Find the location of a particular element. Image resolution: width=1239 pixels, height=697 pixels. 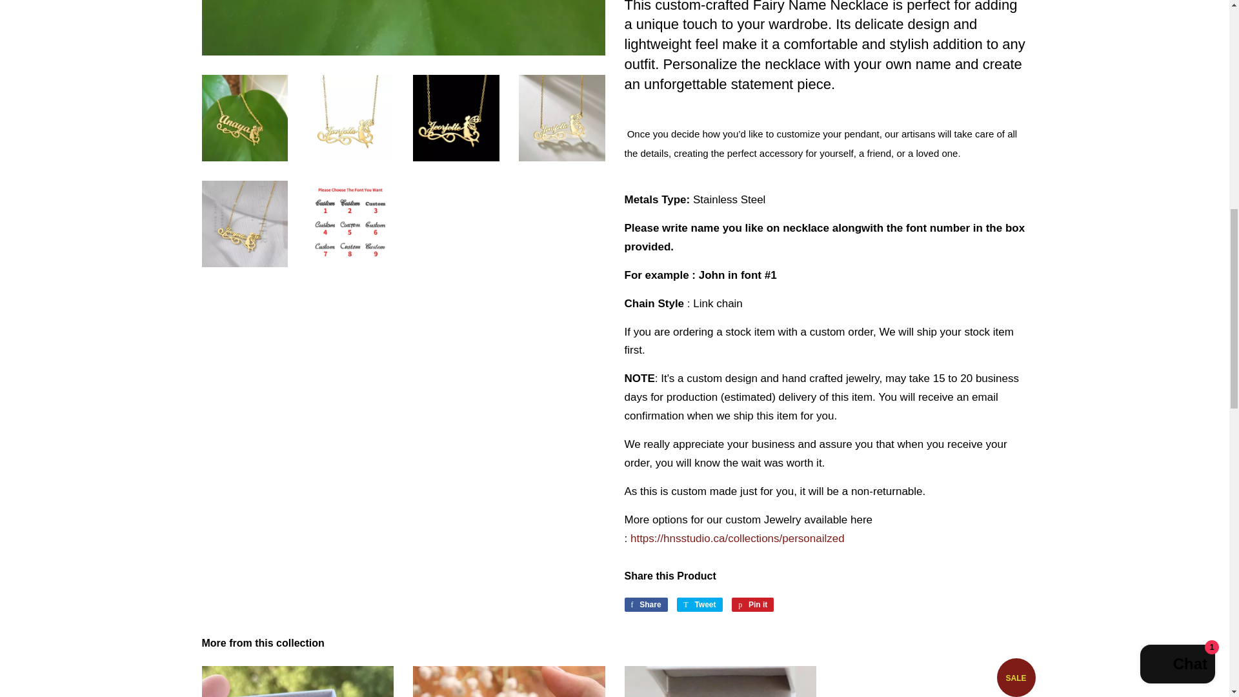

Tweet on Twitter is located at coordinates (700, 604).